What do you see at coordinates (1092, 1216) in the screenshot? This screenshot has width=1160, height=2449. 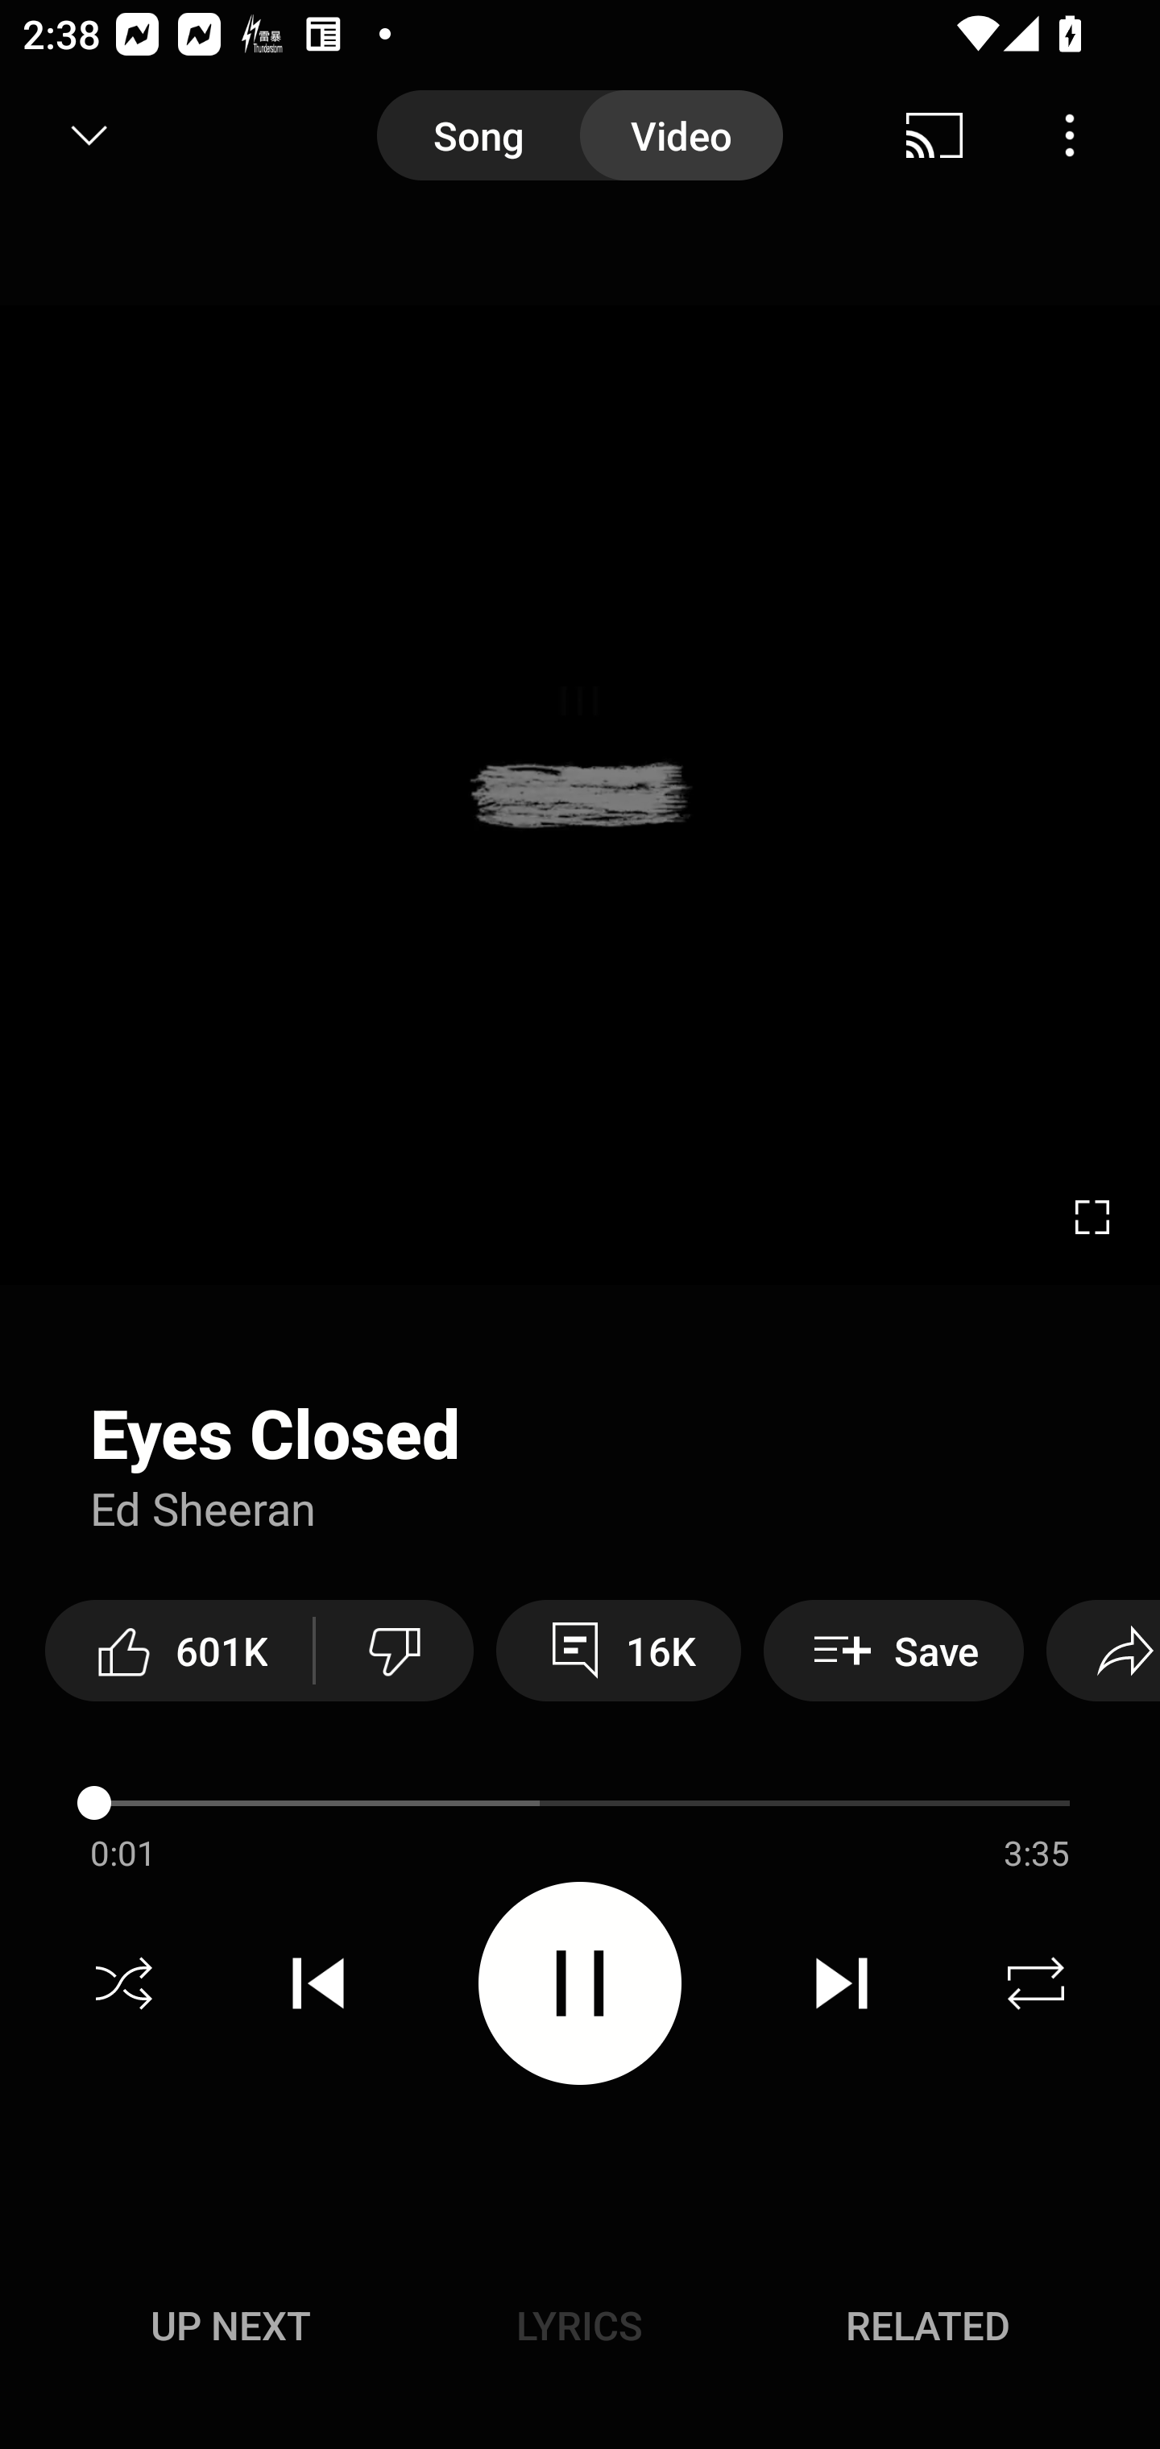 I see `Enter fullscreen` at bounding box center [1092, 1216].